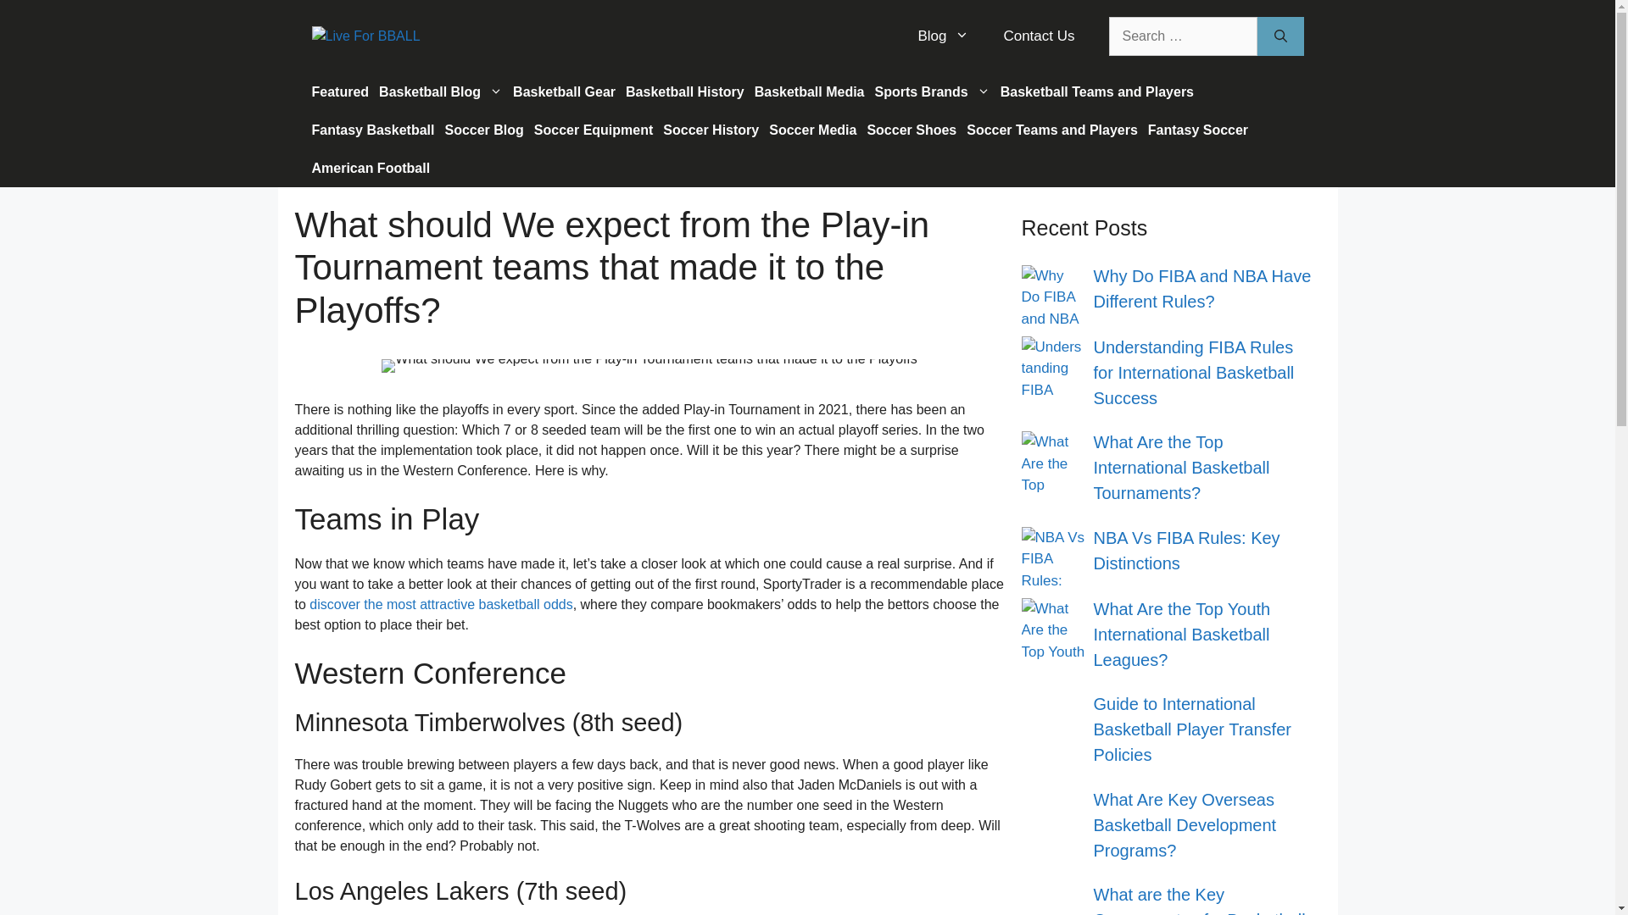  I want to click on Soccer Equipment, so click(594, 130).